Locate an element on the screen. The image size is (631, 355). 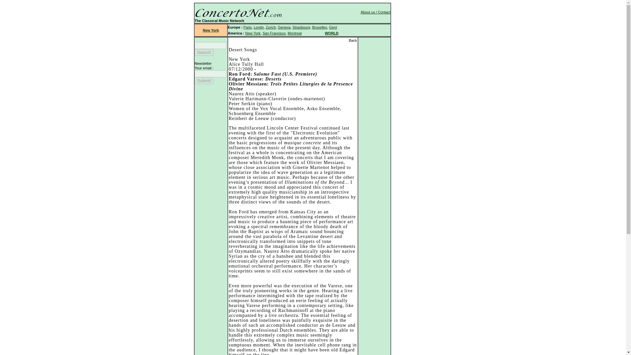
New York is located at coordinates (252, 33).